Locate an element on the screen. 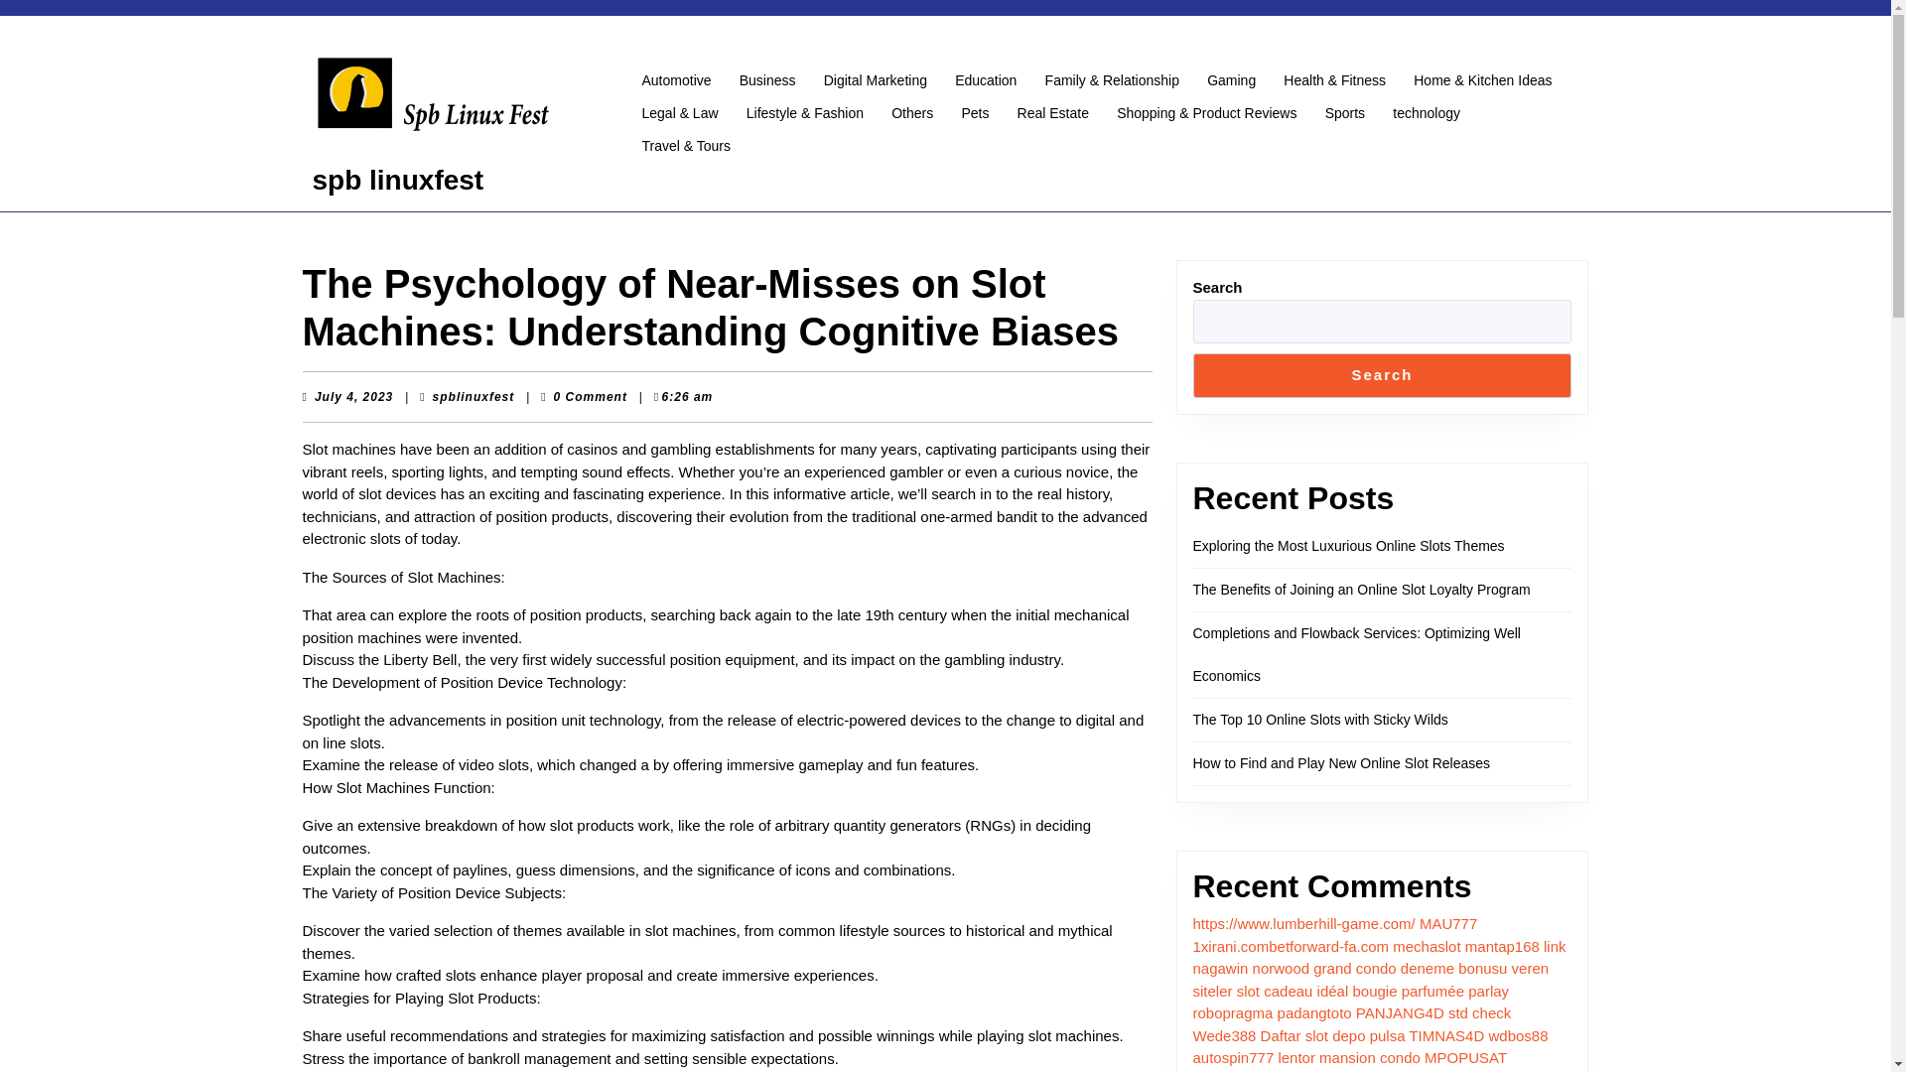 The width and height of the screenshot is (1906, 1072). Sports is located at coordinates (1344, 113).